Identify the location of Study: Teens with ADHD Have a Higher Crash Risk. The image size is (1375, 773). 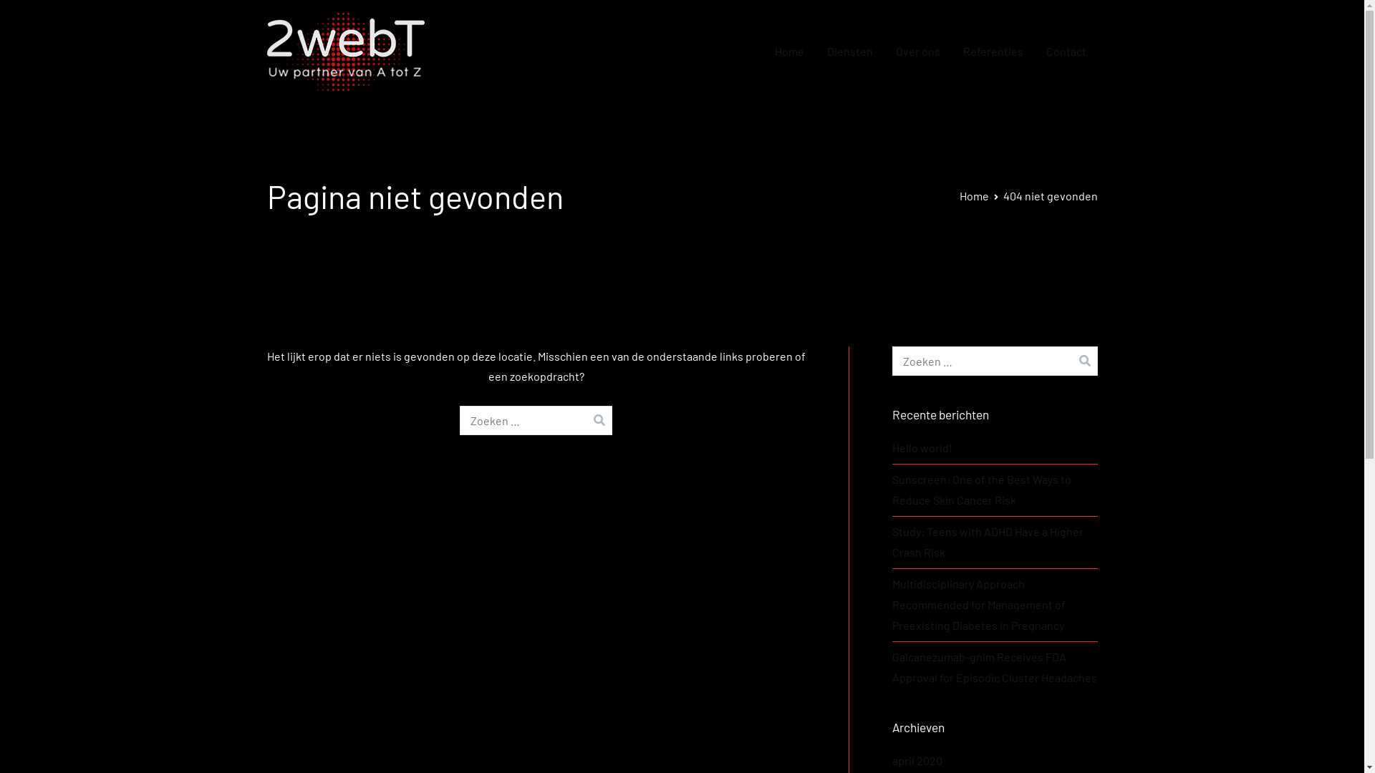
(995, 543).